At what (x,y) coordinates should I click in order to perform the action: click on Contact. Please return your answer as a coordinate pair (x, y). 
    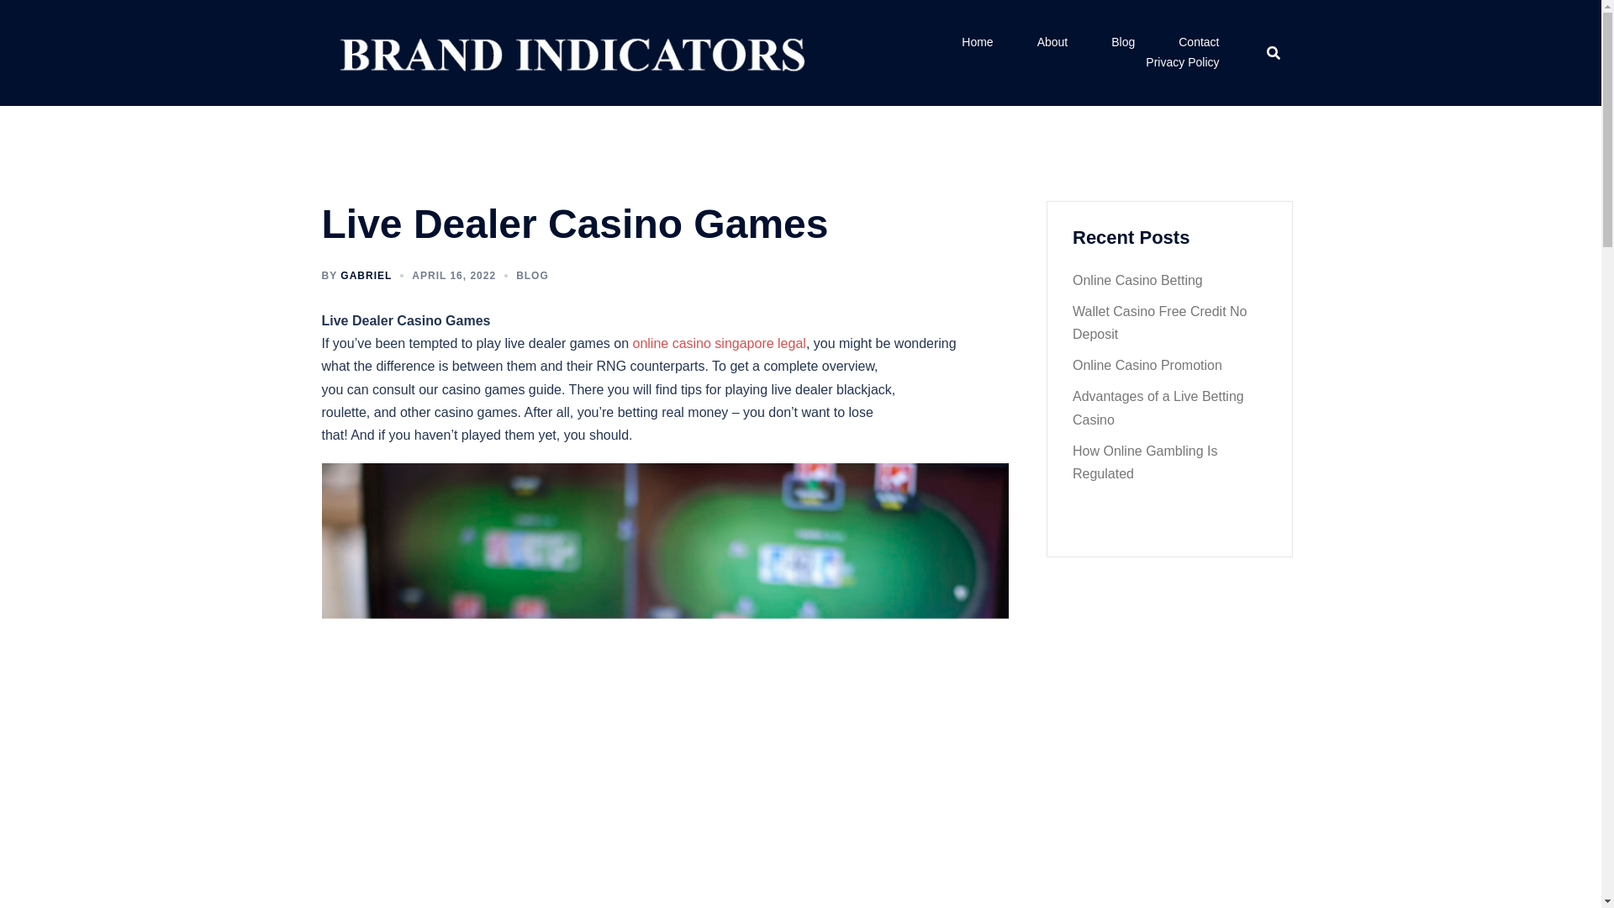
    Looking at the image, I should click on (1198, 42).